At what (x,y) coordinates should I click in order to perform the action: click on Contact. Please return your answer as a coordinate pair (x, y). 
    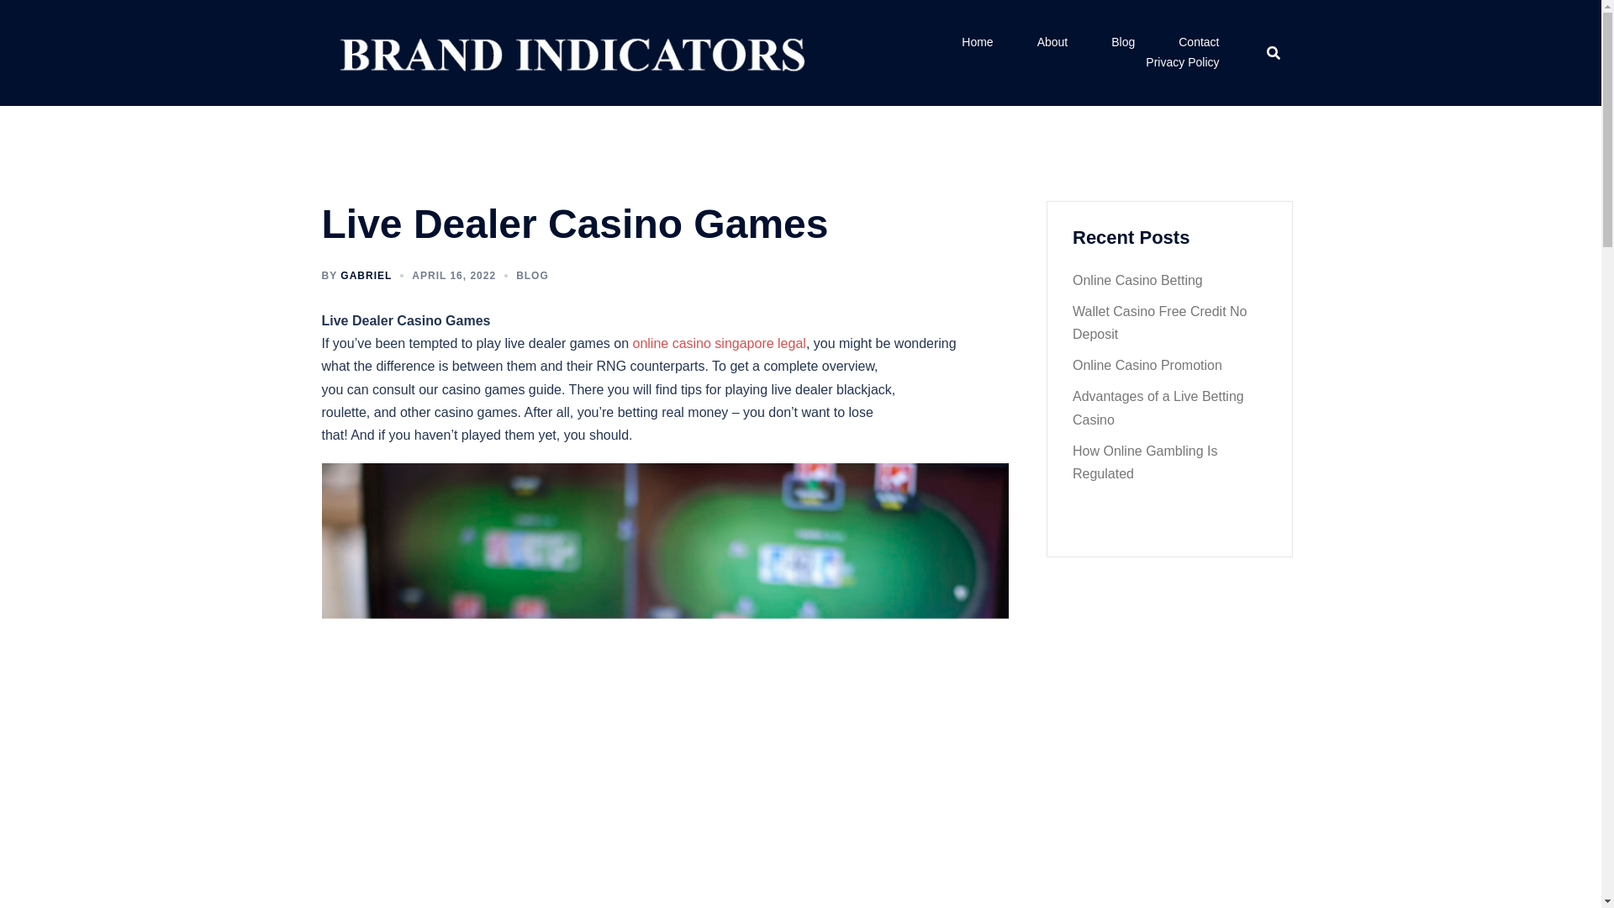
    Looking at the image, I should click on (1198, 42).